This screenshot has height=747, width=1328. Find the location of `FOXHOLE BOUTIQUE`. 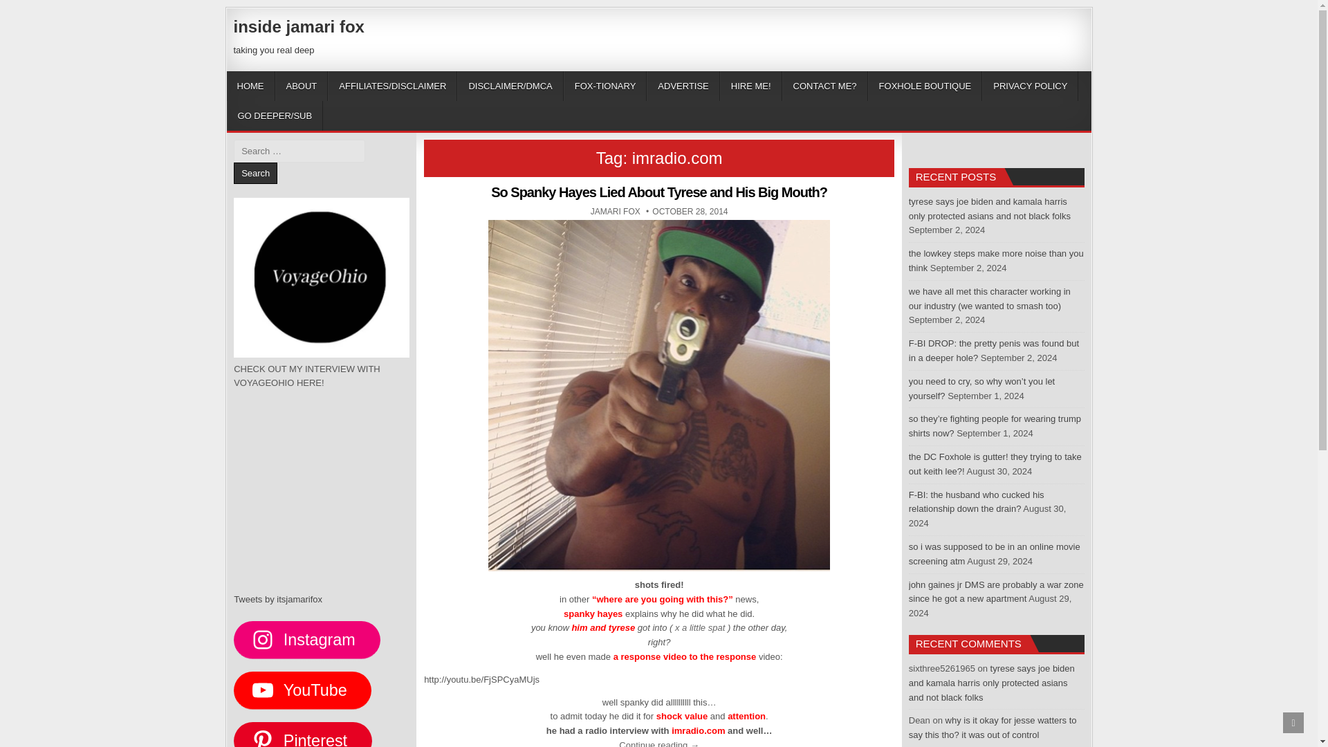

FOXHOLE BOUTIQUE is located at coordinates (925, 86).